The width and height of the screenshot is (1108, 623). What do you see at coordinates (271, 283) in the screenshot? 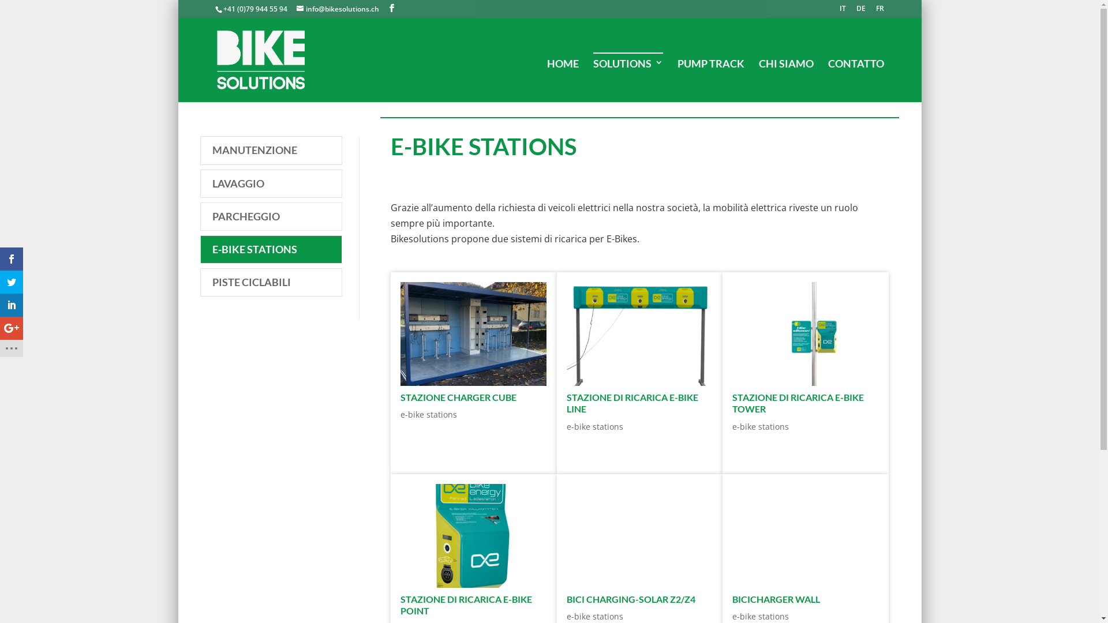
I see `PISTE CICLABILI` at bounding box center [271, 283].